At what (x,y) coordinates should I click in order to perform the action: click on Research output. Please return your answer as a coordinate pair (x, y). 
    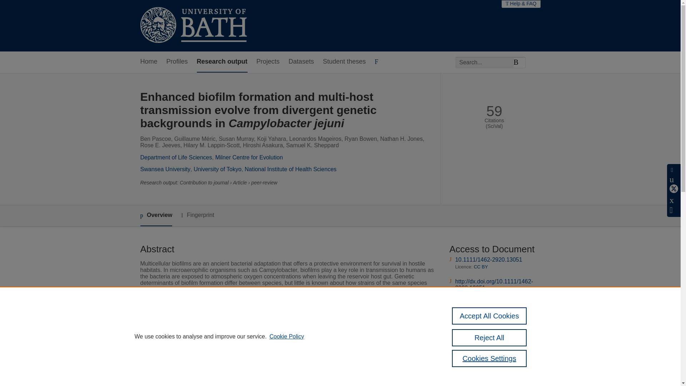
    Looking at the image, I should click on (222, 62).